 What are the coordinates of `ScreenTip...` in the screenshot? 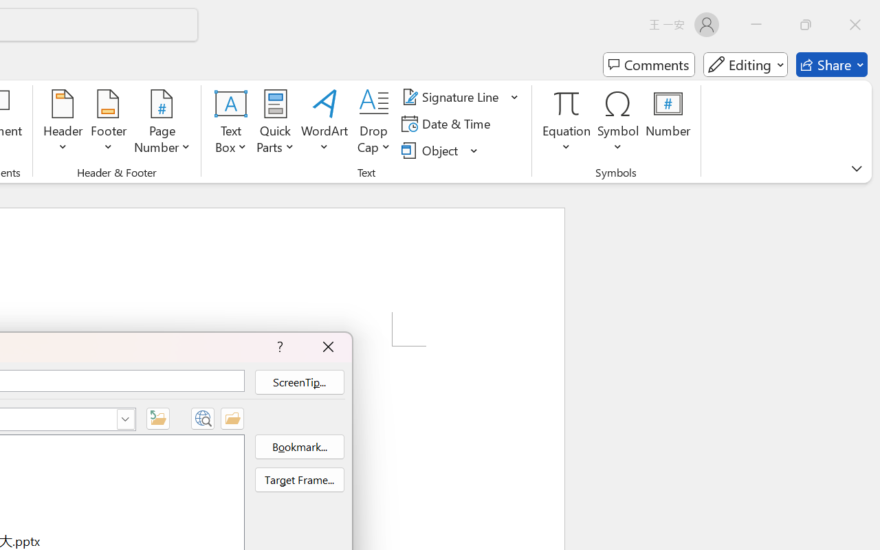 It's located at (299, 382).